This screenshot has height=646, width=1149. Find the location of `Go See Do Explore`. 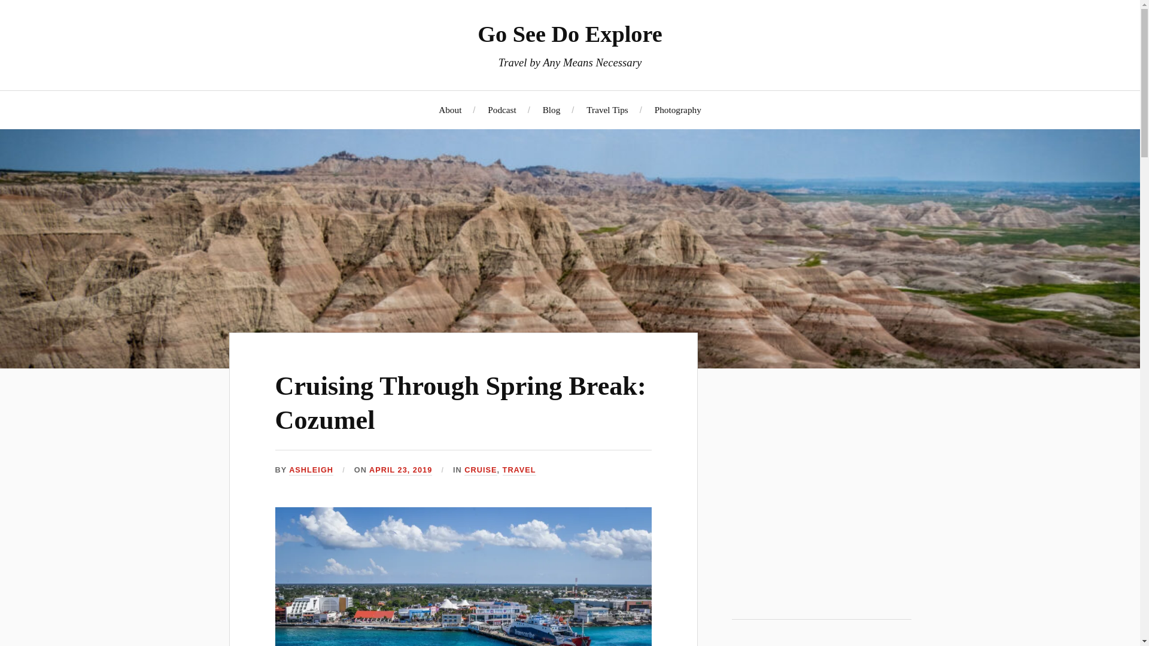

Go See Do Explore is located at coordinates (821, 499).